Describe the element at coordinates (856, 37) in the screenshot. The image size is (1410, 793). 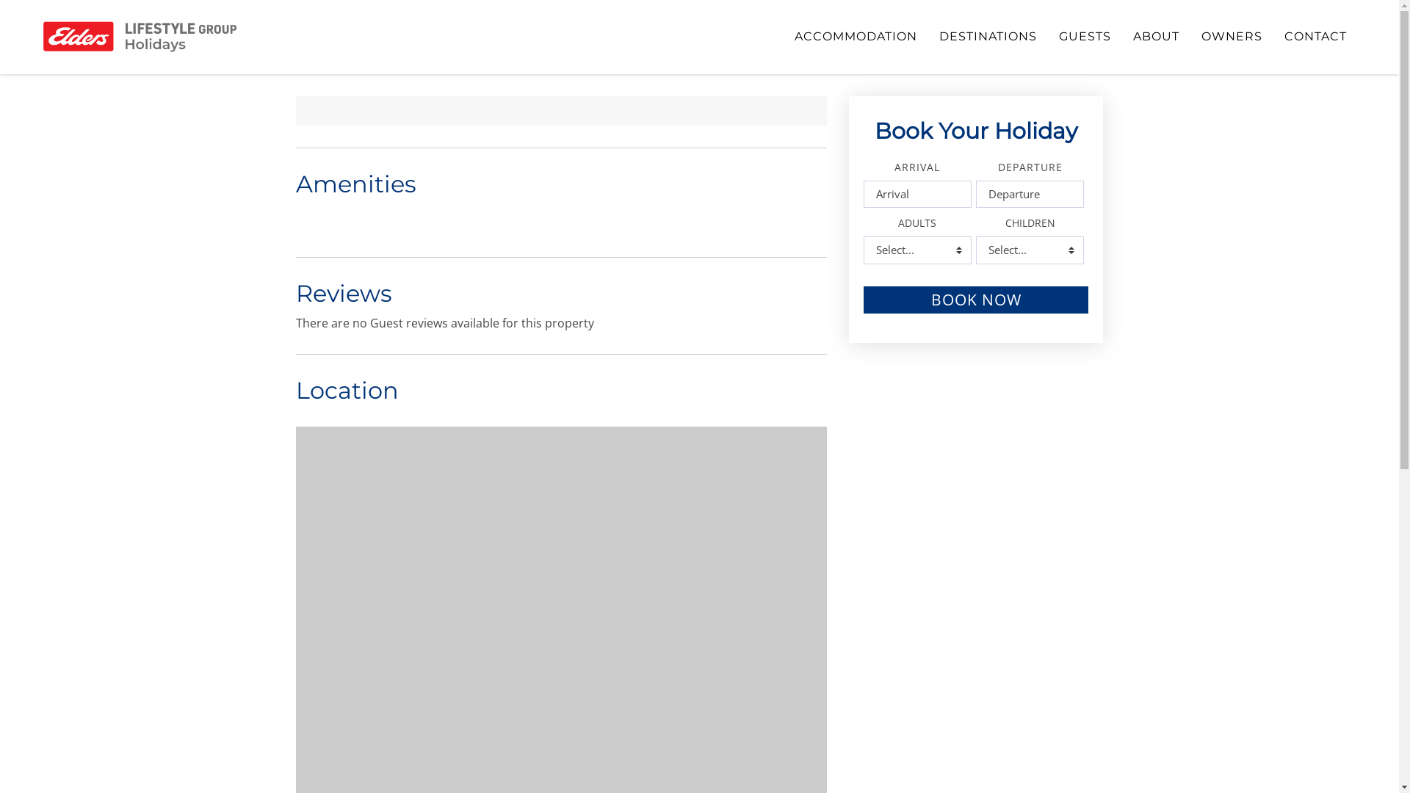
I see `ACCOMMODATION` at that location.